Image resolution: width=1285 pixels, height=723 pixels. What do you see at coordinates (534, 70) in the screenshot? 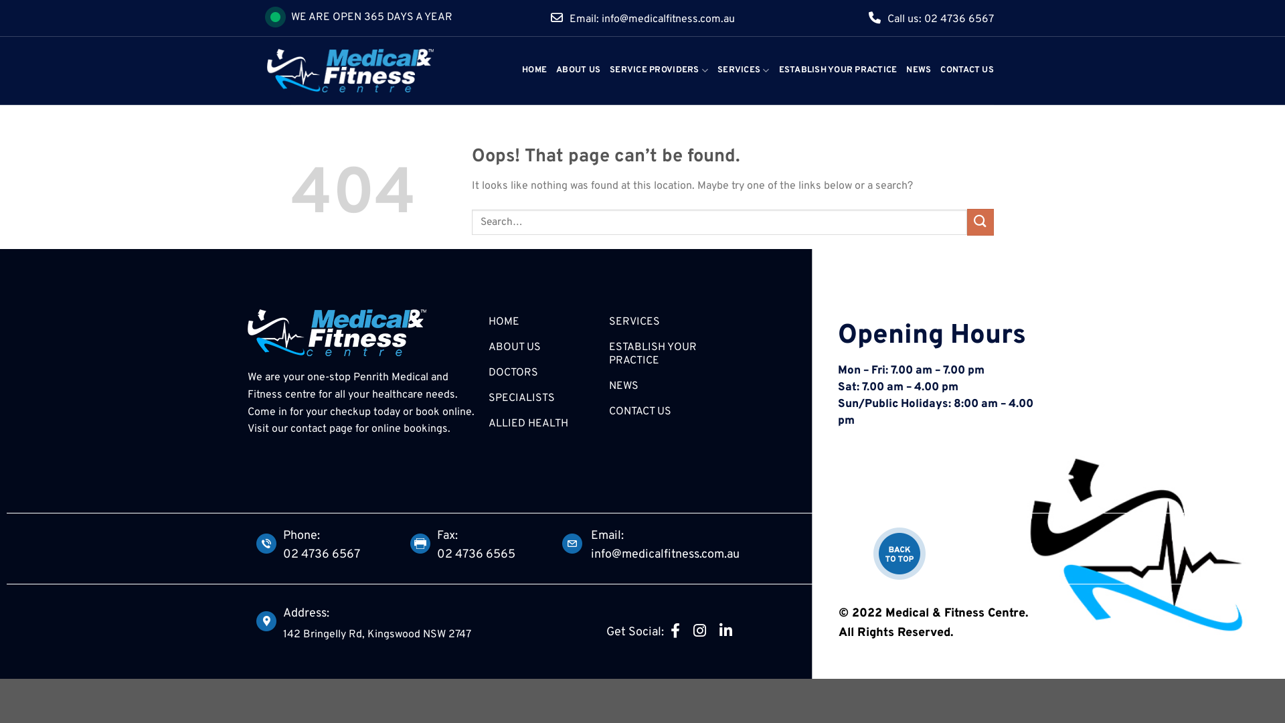
I see `HOME` at bounding box center [534, 70].